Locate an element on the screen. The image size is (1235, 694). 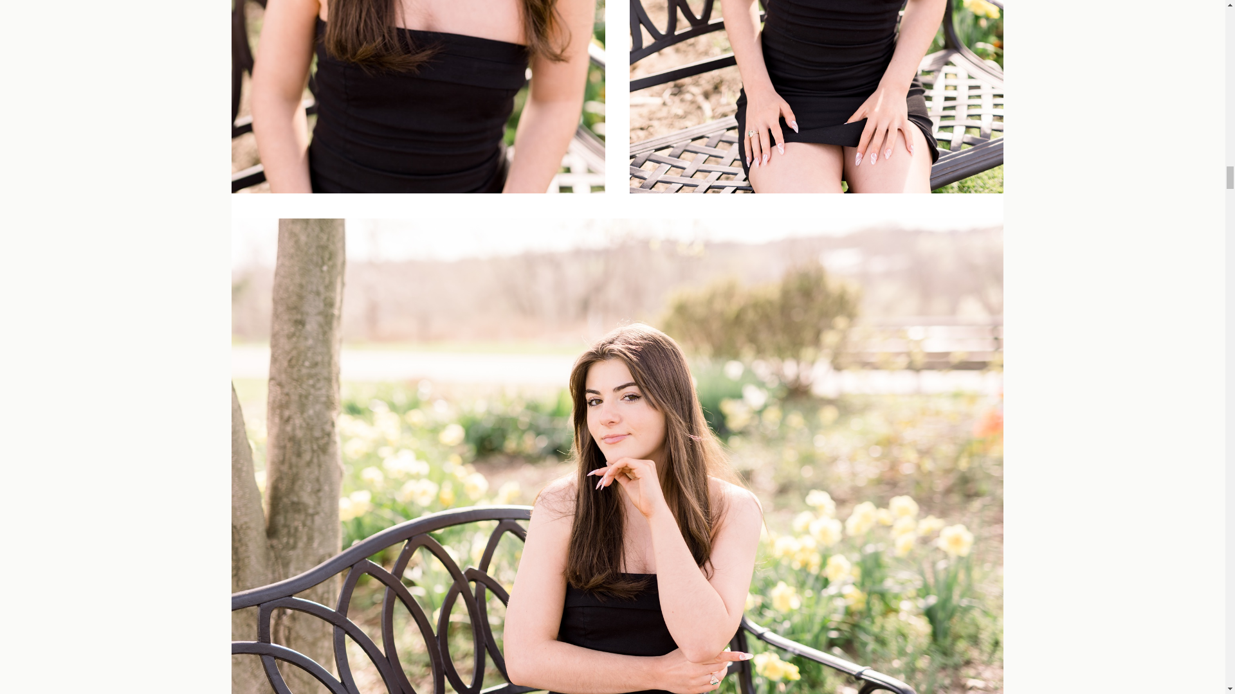
Nashville Senior Photography is located at coordinates (816, 97).